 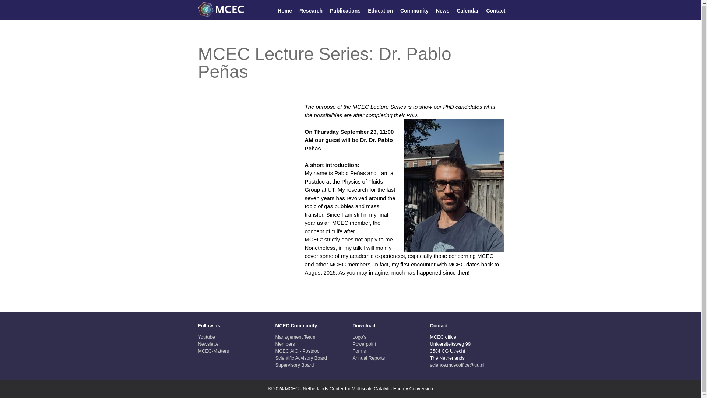 What do you see at coordinates (496, 10) in the screenshot?
I see `Contact` at bounding box center [496, 10].